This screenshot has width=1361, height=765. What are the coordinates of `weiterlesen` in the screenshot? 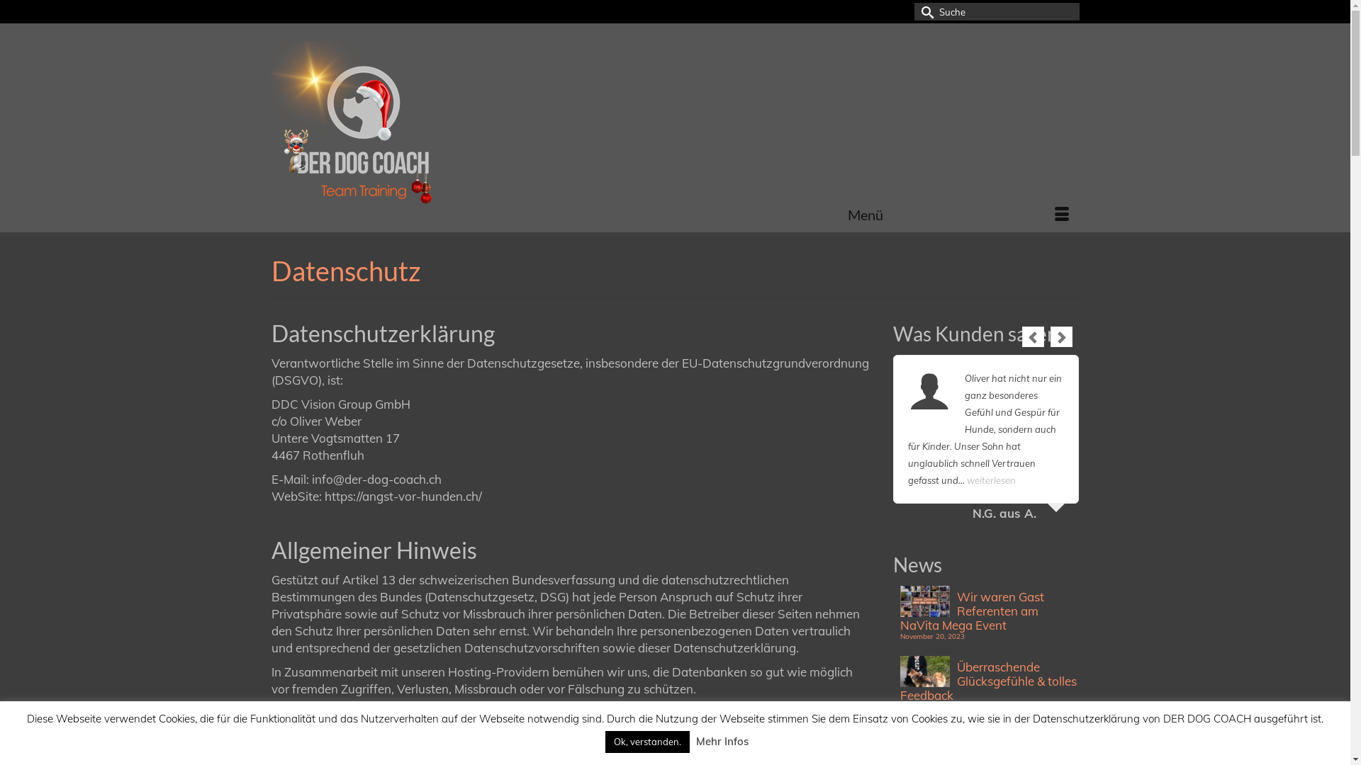 It's located at (991, 480).